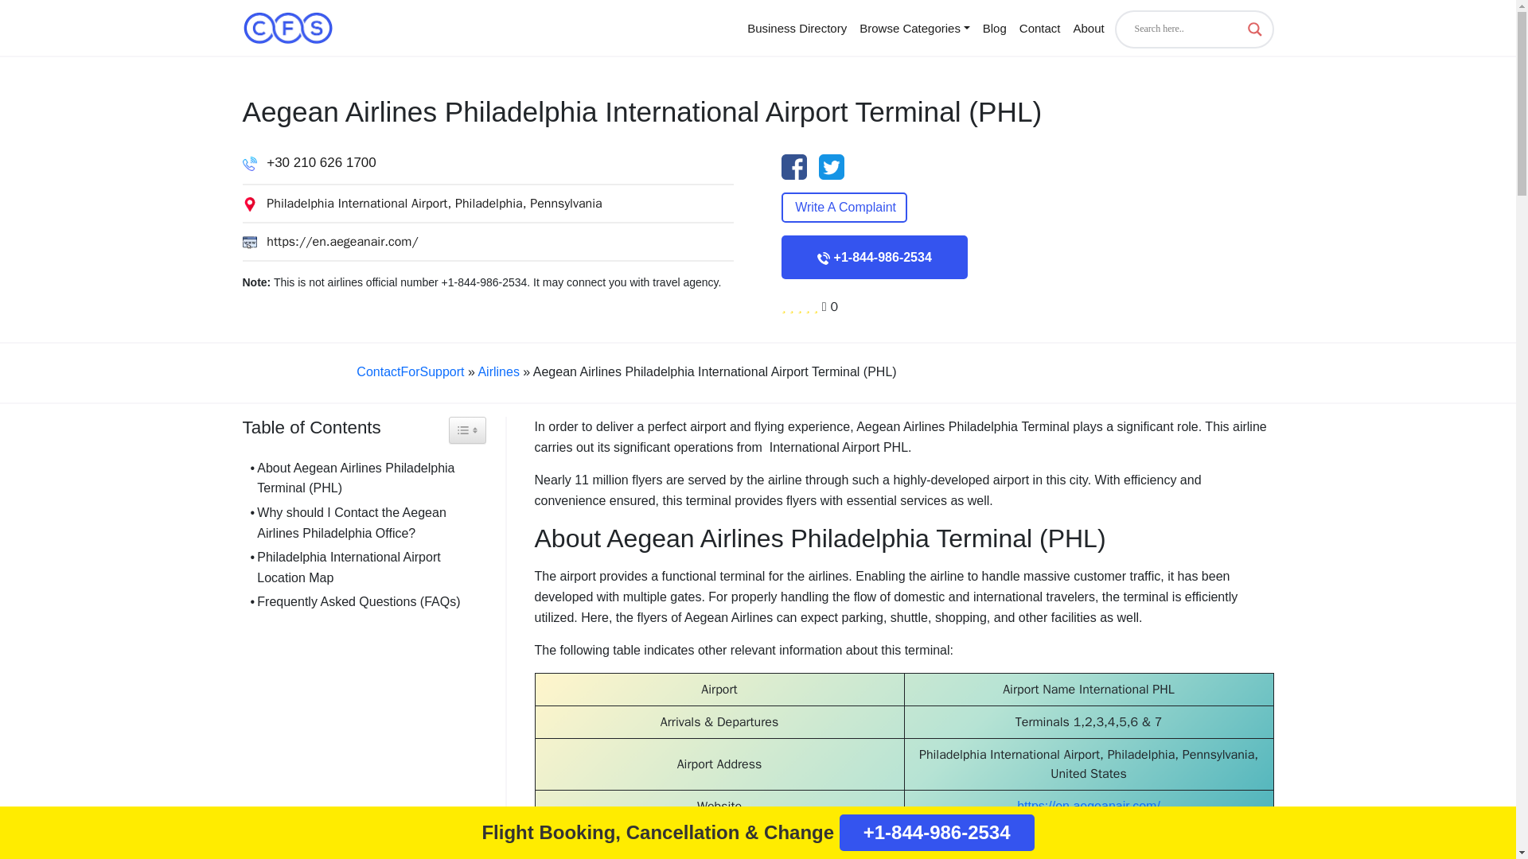 Image resolution: width=1528 pixels, height=859 pixels. What do you see at coordinates (844, 207) in the screenshot?
I see `Write A Complaint` at bounding box center [844, 207].